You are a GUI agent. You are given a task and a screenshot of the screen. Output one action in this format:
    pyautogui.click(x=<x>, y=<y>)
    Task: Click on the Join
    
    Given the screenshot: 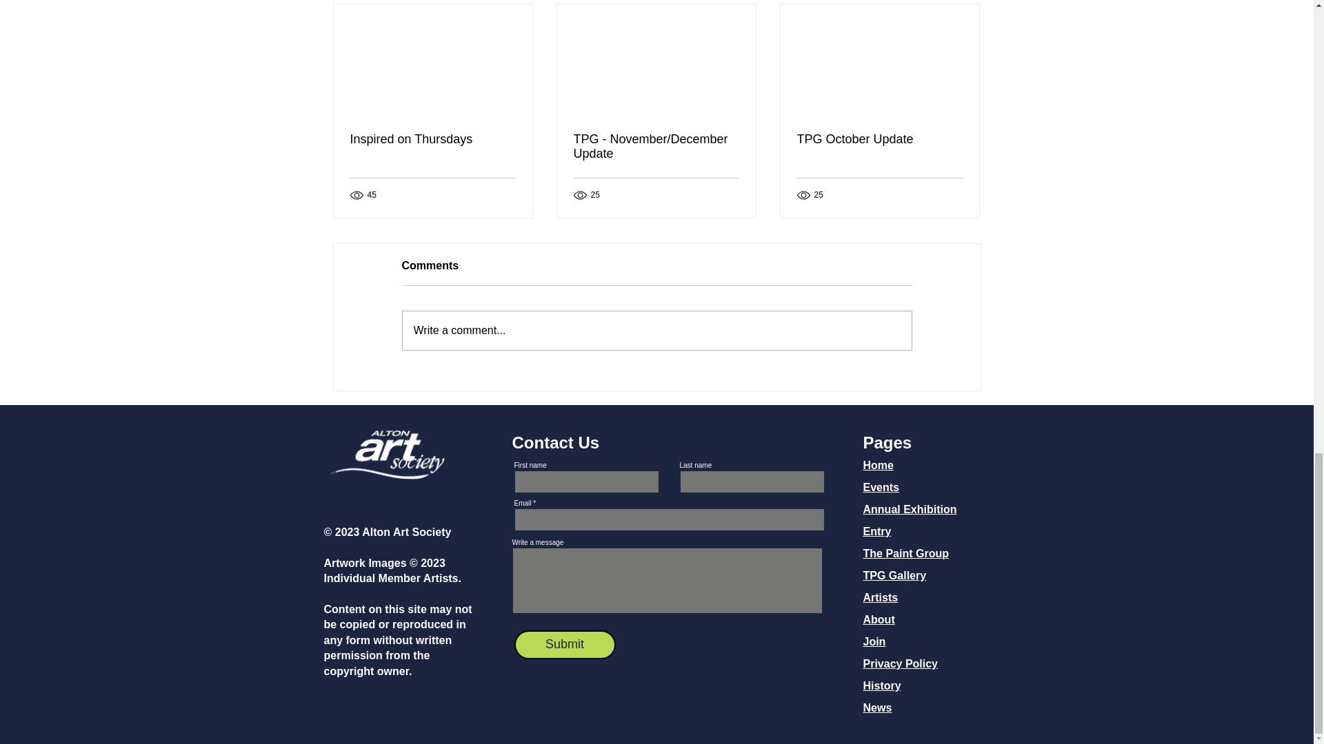 What is the action you would take?
    pyautogui.click(x=874, y=641)
    